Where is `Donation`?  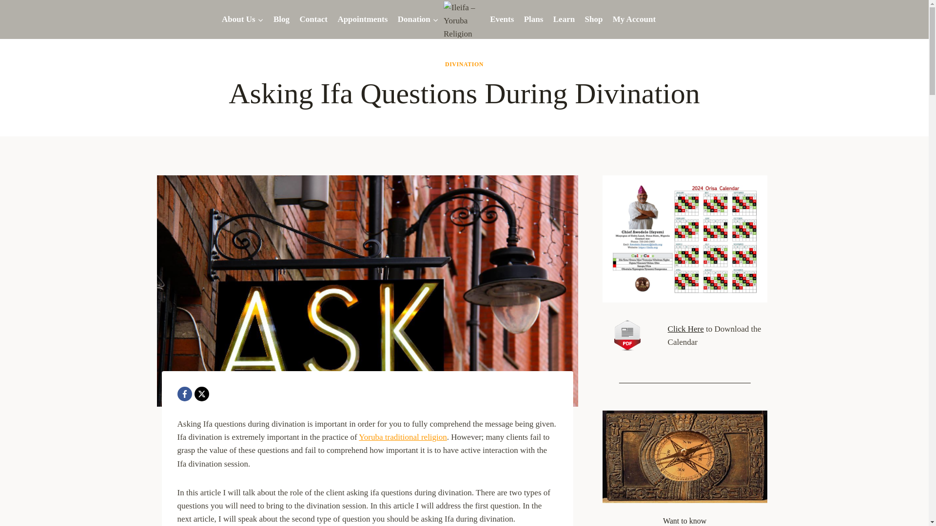 Donation is located at coordinates (418, 19).